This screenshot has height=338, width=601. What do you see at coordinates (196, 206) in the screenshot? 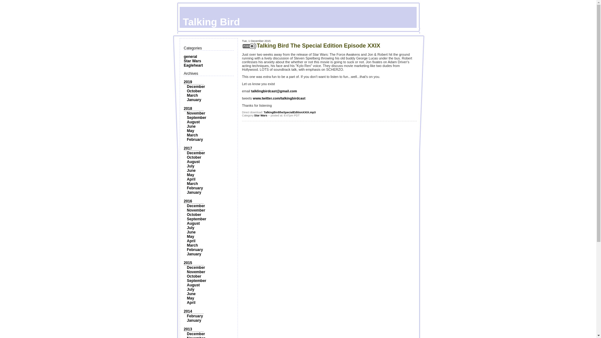
I see `December` at bounding box center [196, 206].